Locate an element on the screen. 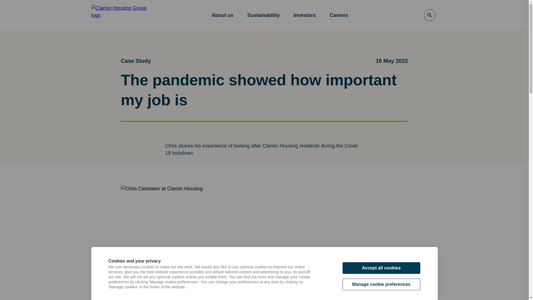 This screenshot has height=300, width=533. Careers is located at coordinates (339, 15).